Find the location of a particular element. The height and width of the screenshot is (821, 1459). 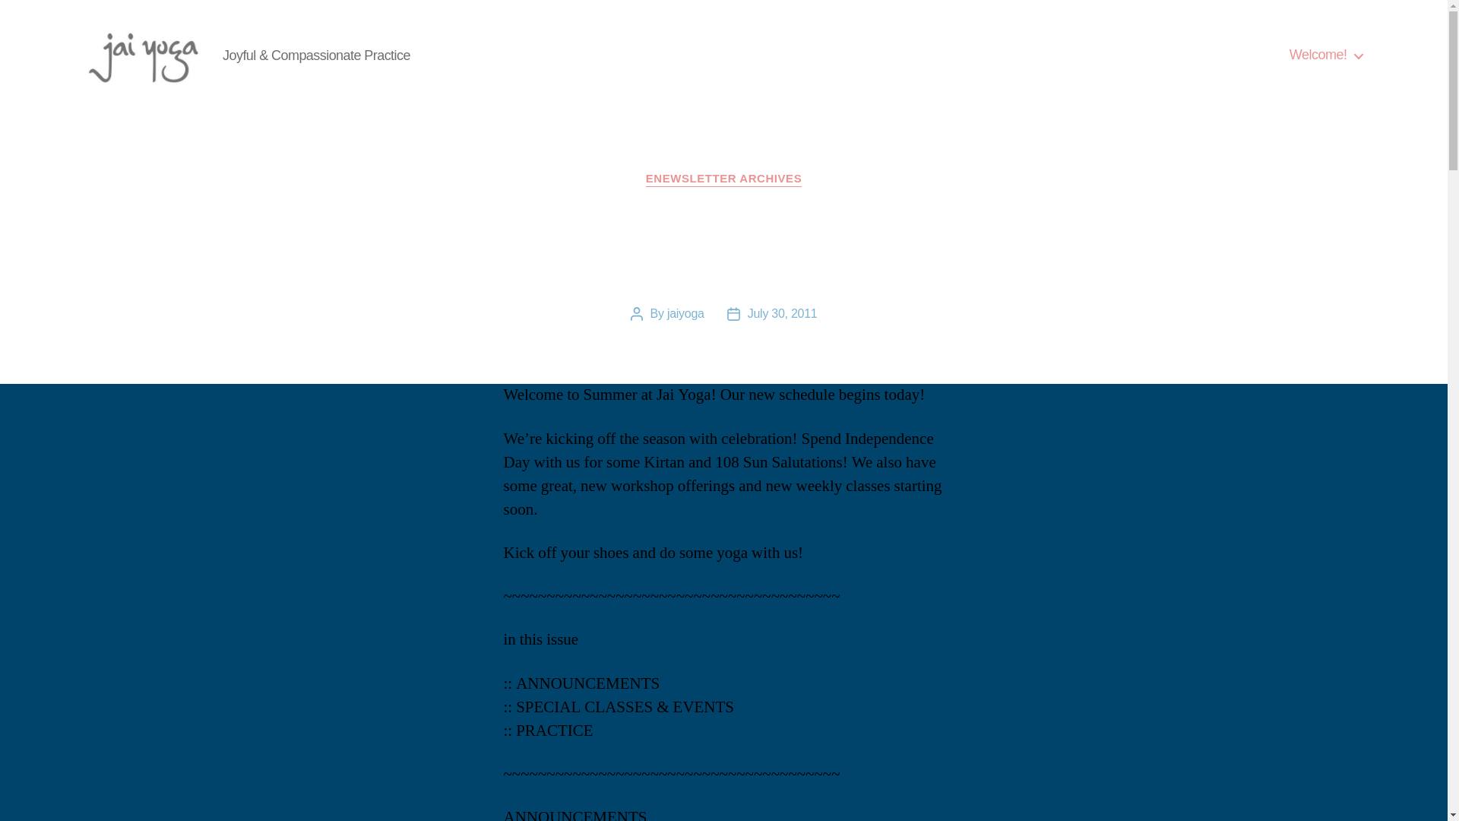

jaiyoga is located at coordinates (685, 313).